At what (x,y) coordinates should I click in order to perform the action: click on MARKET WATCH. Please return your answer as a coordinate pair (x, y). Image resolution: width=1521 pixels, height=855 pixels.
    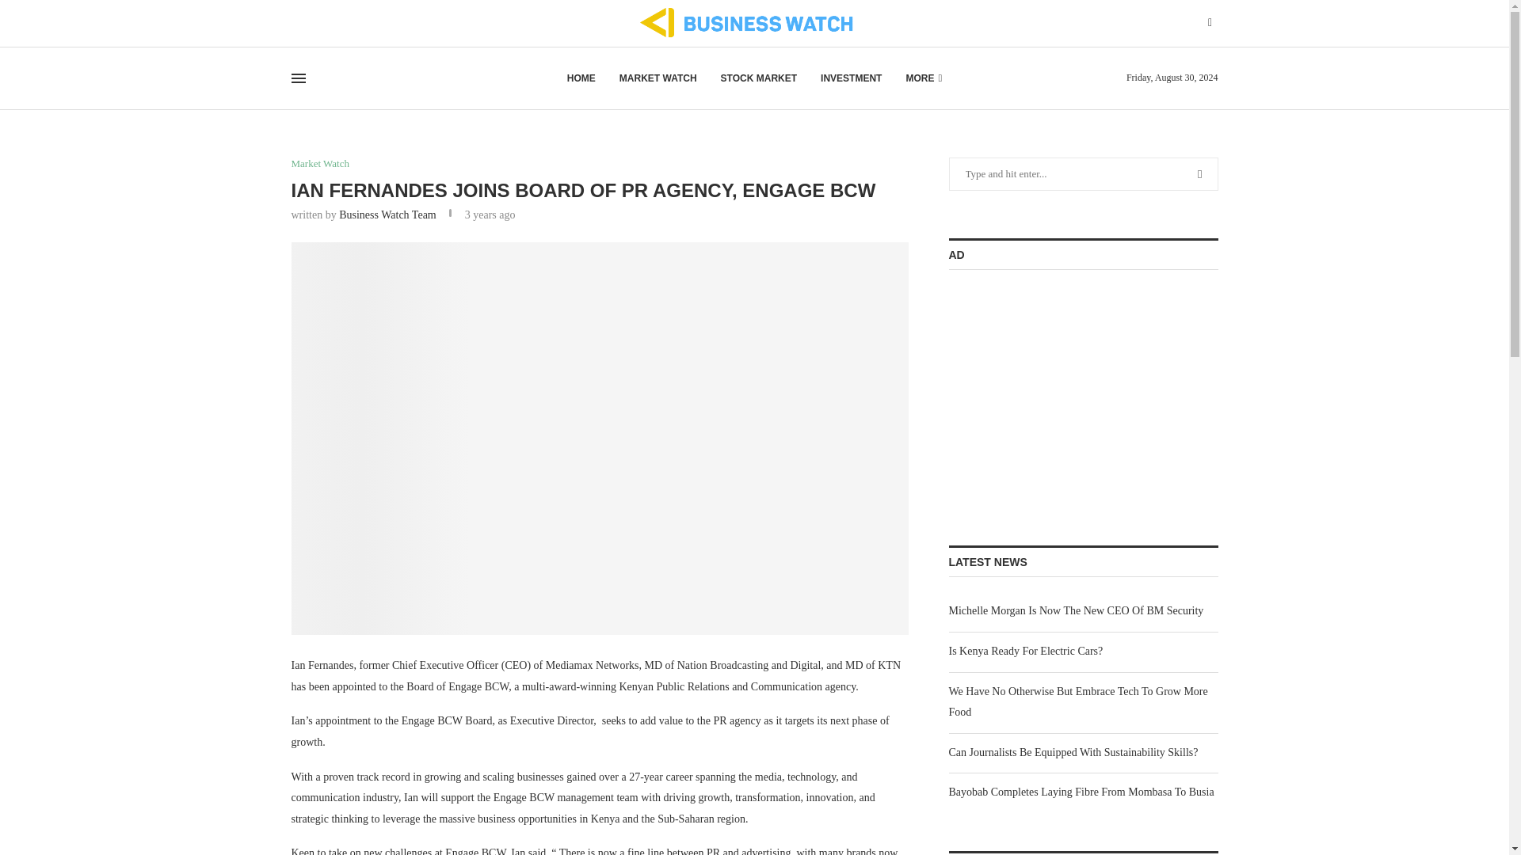
    Looking at the image, I should click on (658, 78).